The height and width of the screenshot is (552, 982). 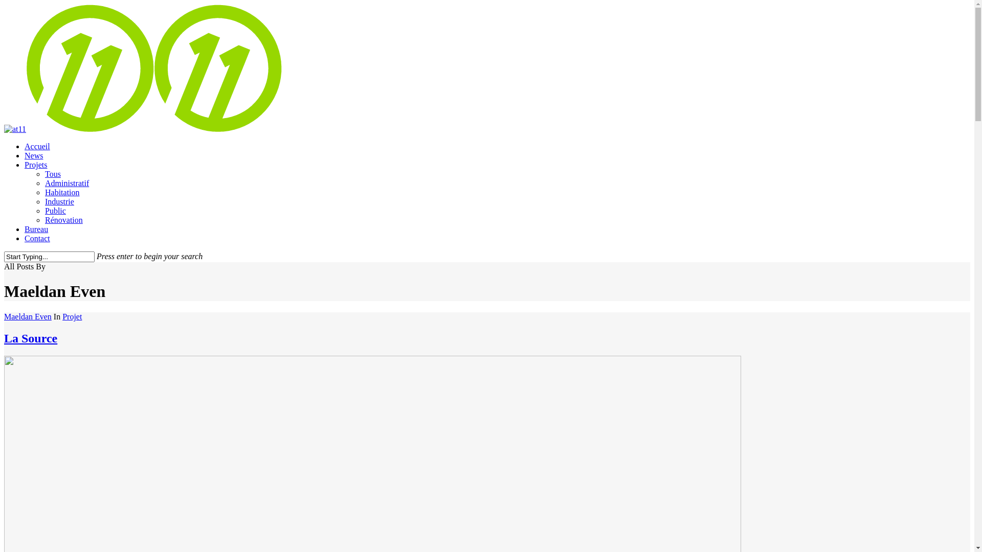 What do you see at coordinates (36, 165) in the screenshot?
I see `Projets` at bounding box center [36, 165].